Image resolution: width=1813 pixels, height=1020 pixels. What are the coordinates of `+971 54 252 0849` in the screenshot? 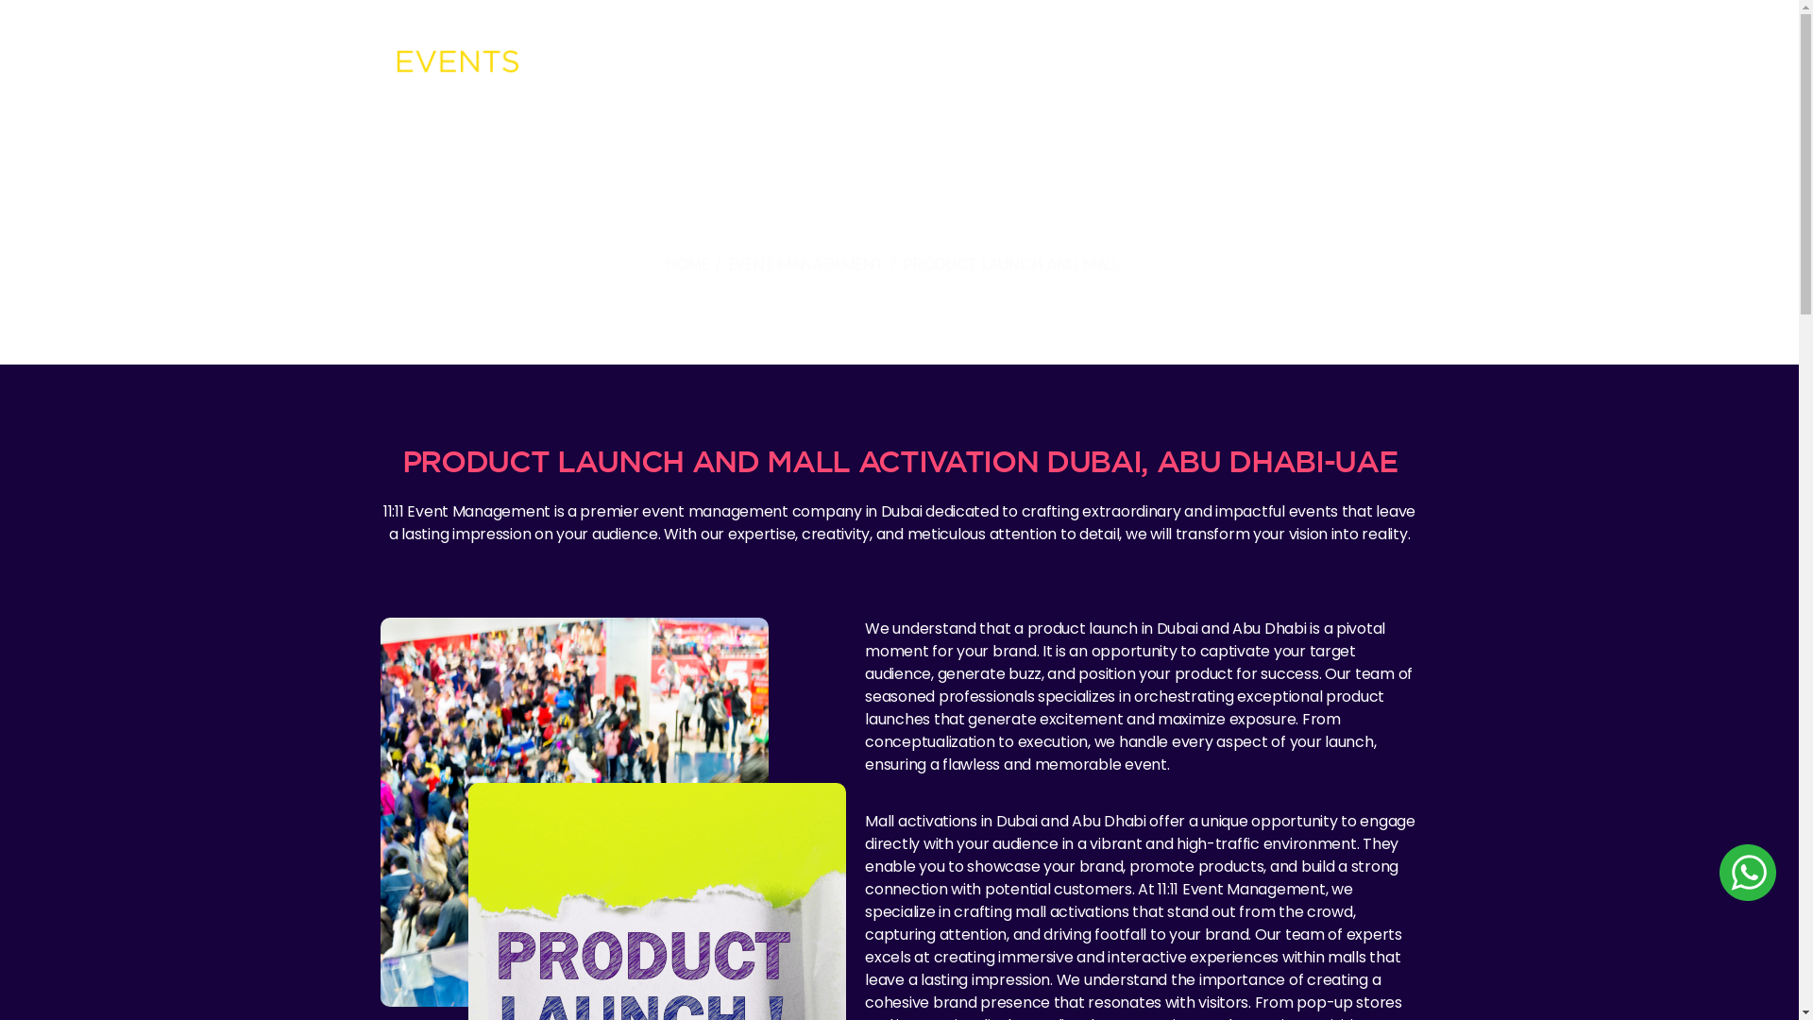 It's located at (1281, 25).